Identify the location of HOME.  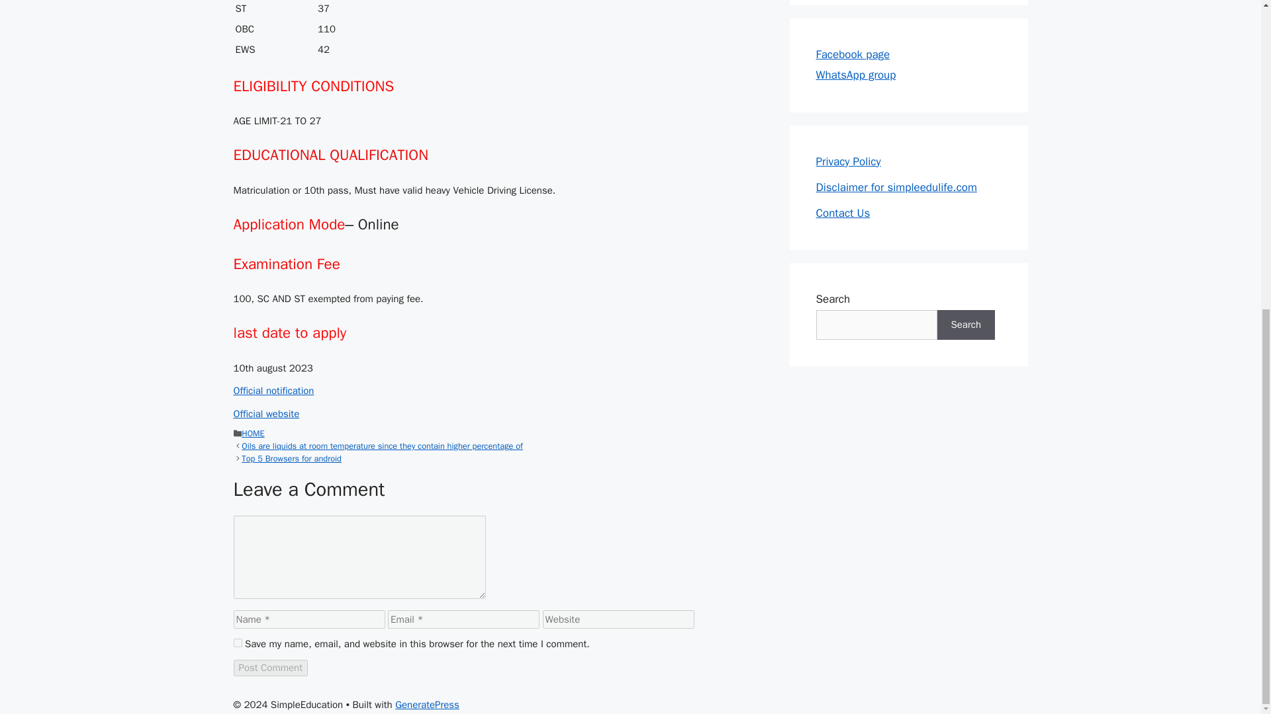
(253, 434).